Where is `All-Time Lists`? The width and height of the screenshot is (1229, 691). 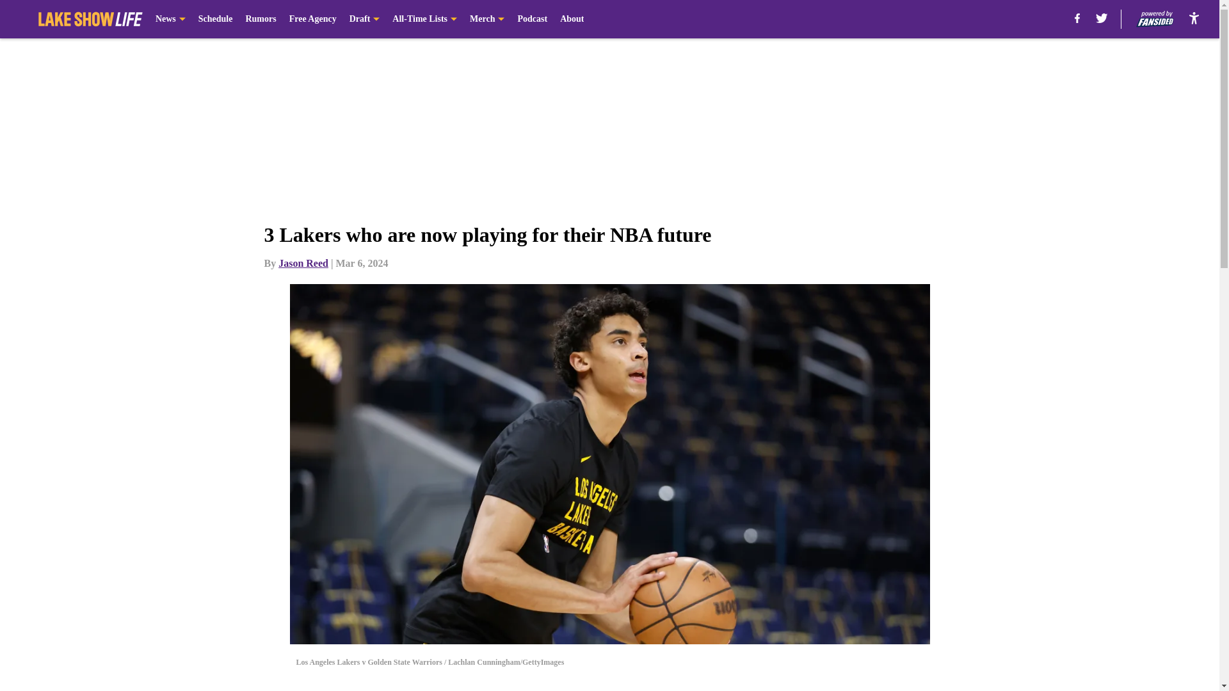 All-Time Lists is located at coordinates (424, 19).